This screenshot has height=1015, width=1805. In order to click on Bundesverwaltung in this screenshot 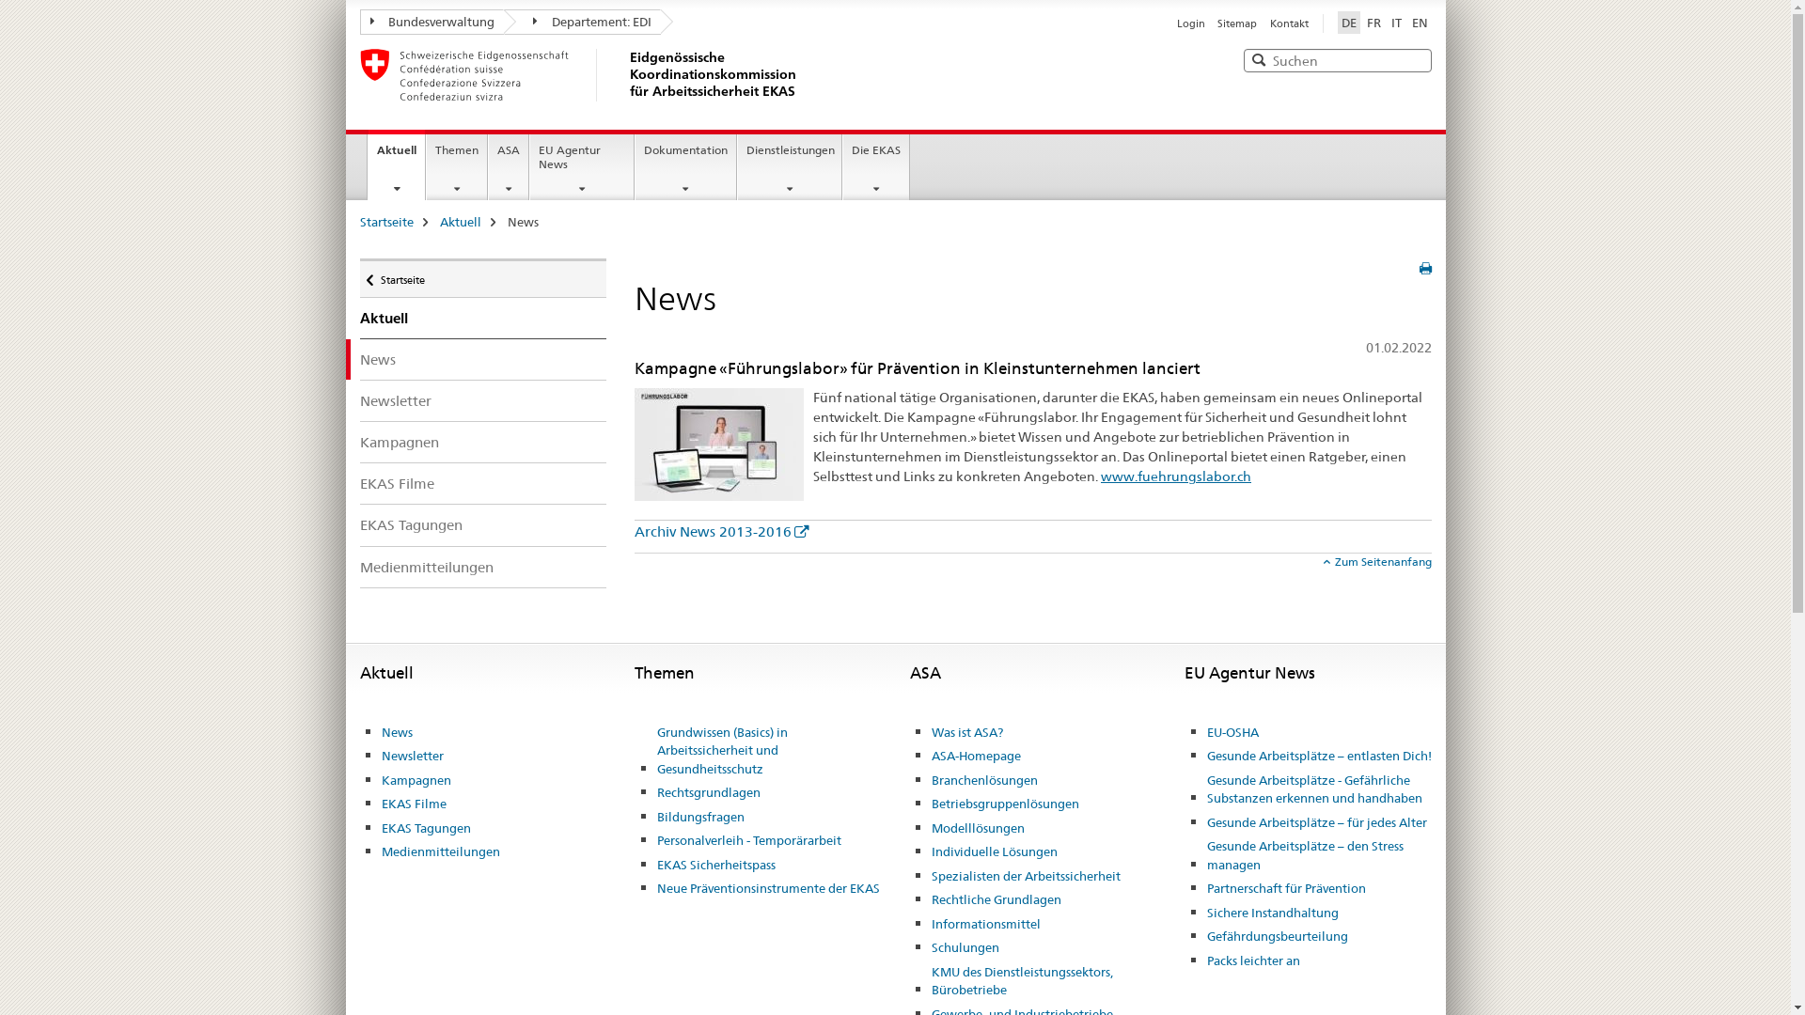, I will do `click(432, 23)`.